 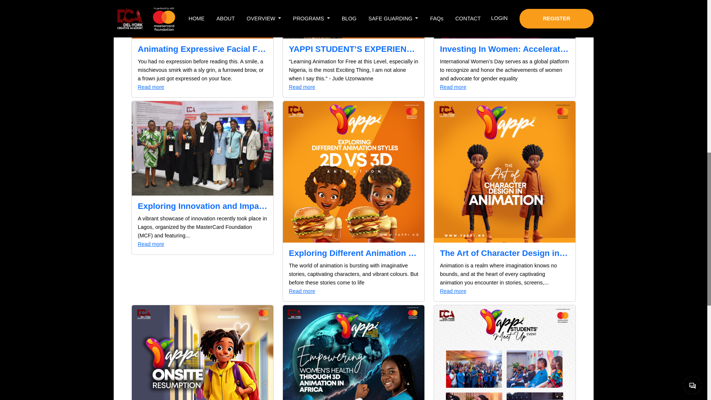 I want to click on Read more, so click(x=504, y=291).